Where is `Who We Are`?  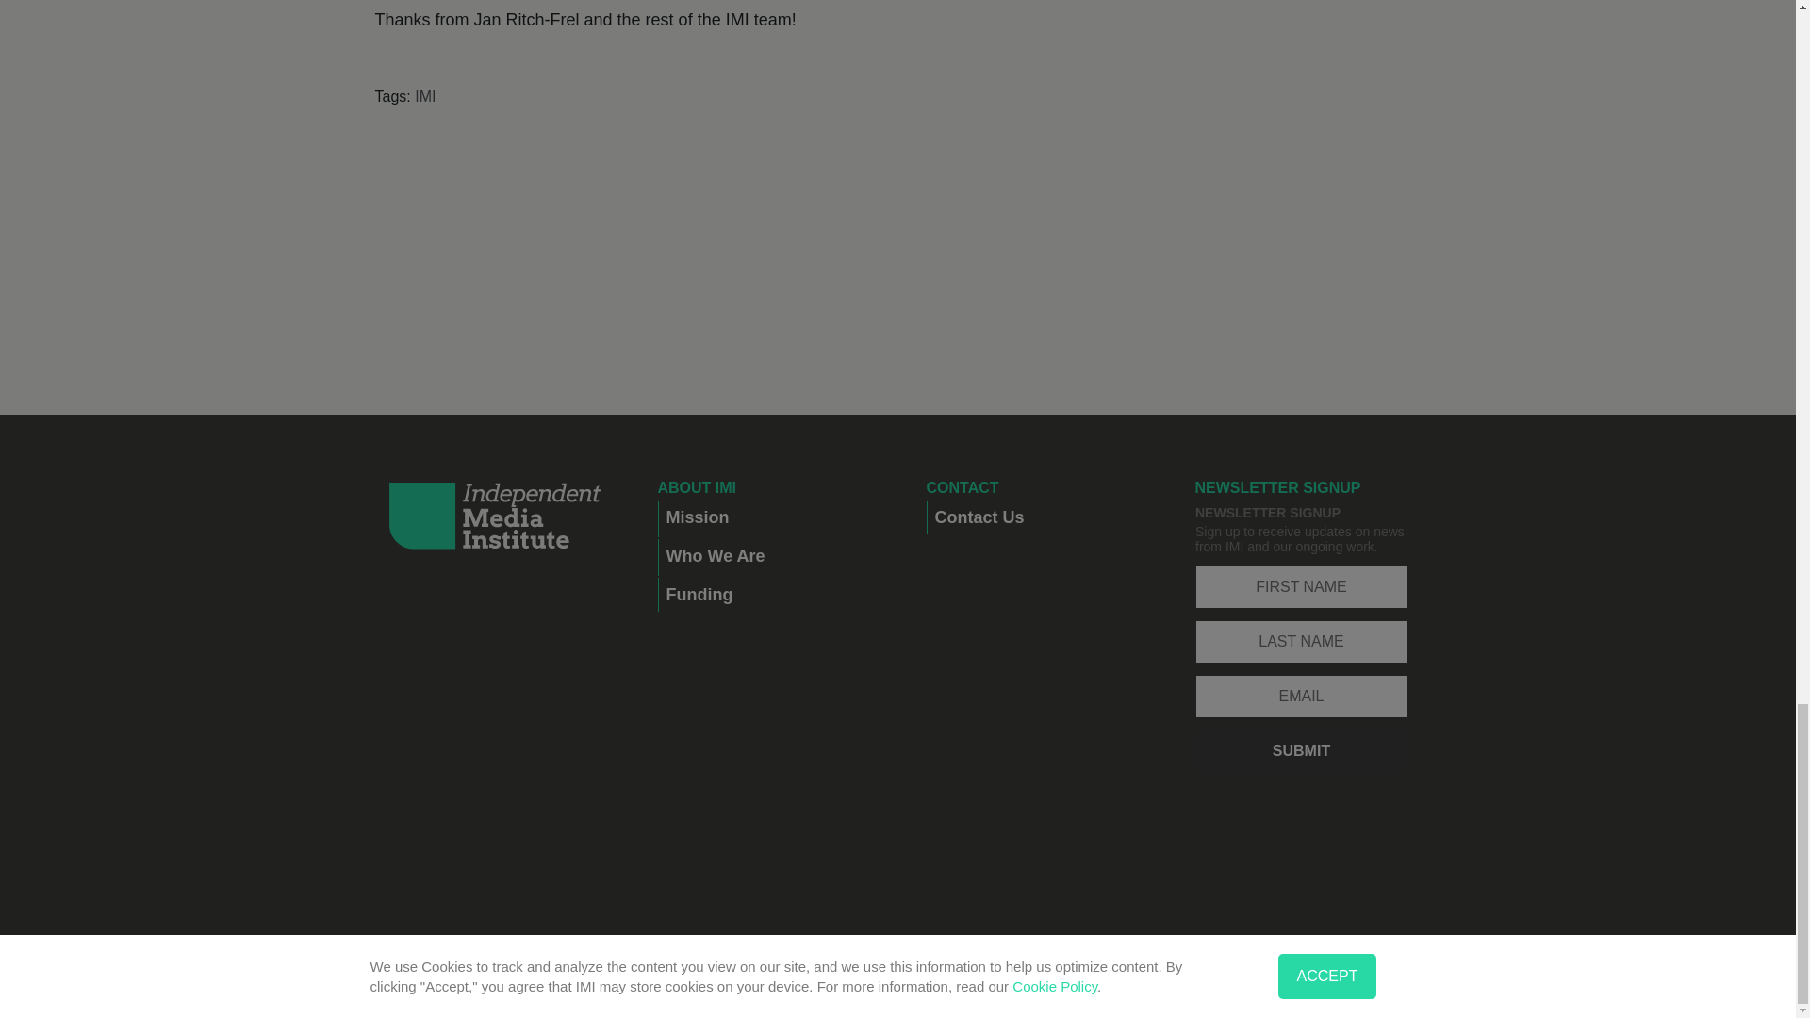 Who We Are is located at coordinates (767, 556).